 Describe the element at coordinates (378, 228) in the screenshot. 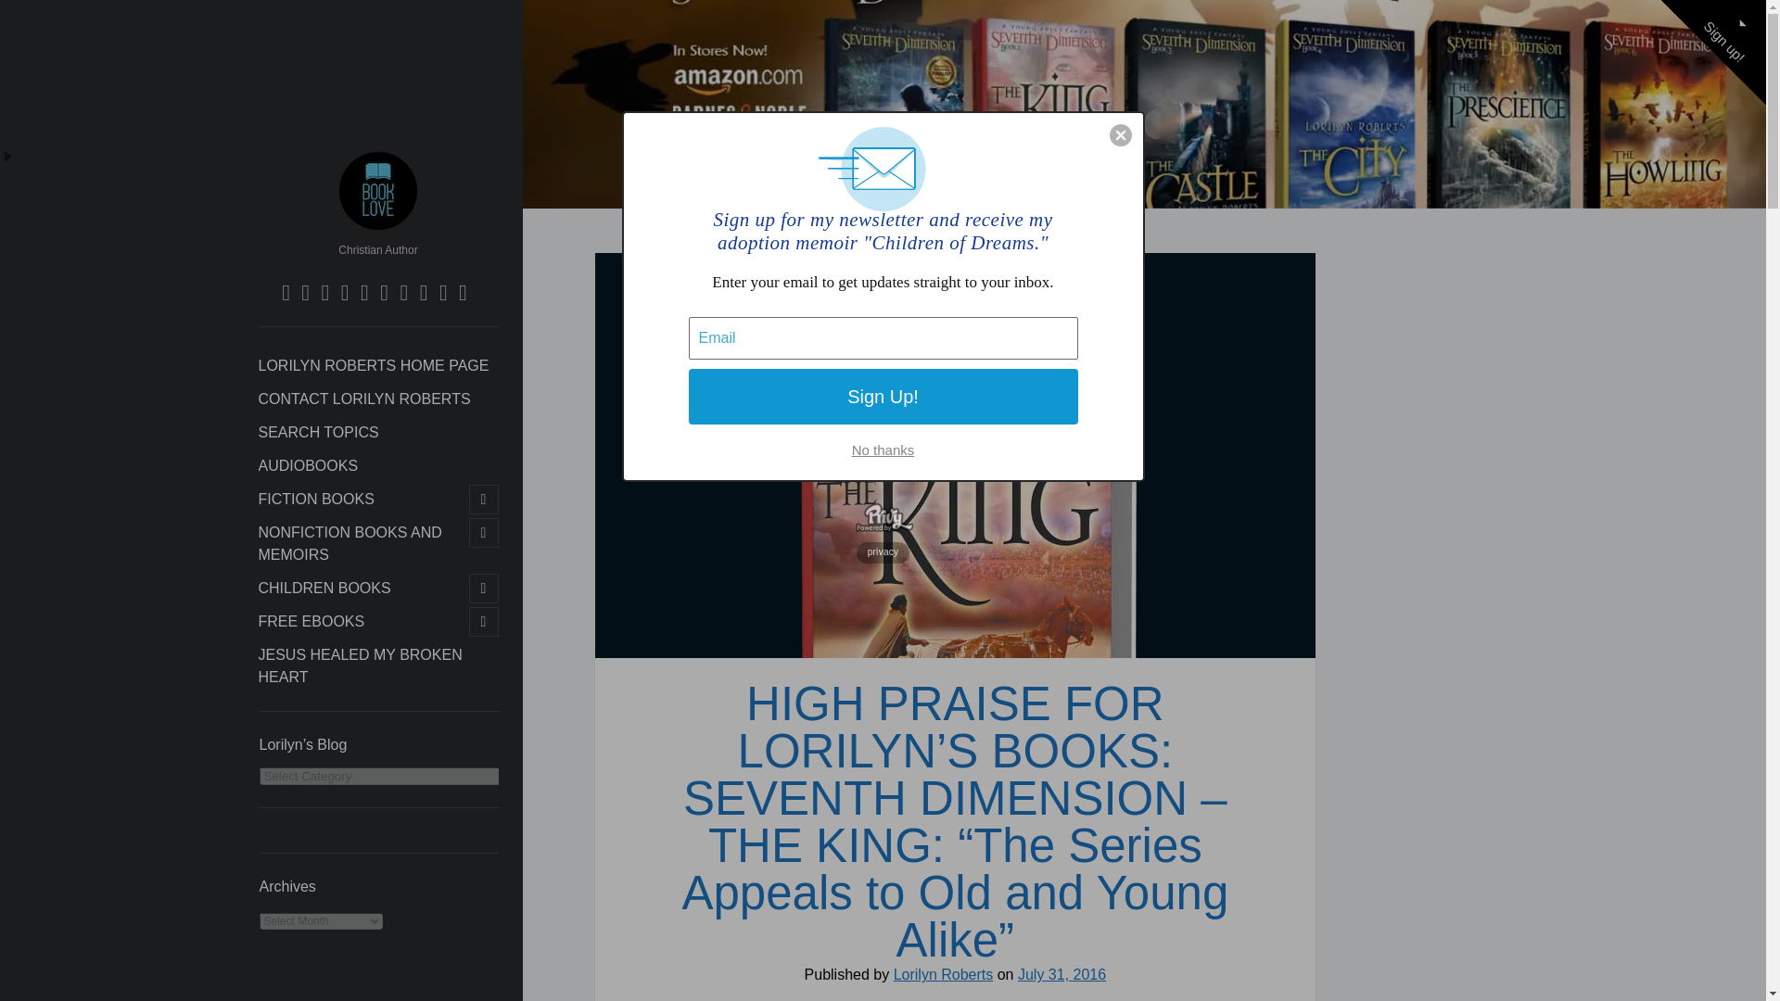

I see `Lorilyn Roberts` at that location.